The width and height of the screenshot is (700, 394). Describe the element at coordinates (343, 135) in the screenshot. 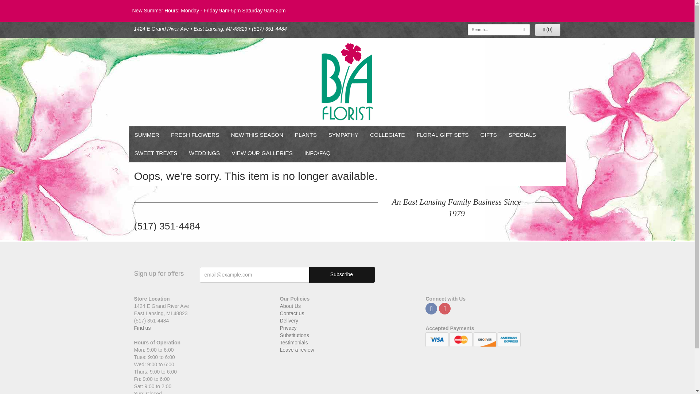

I see `SYMPATHY` at that location.